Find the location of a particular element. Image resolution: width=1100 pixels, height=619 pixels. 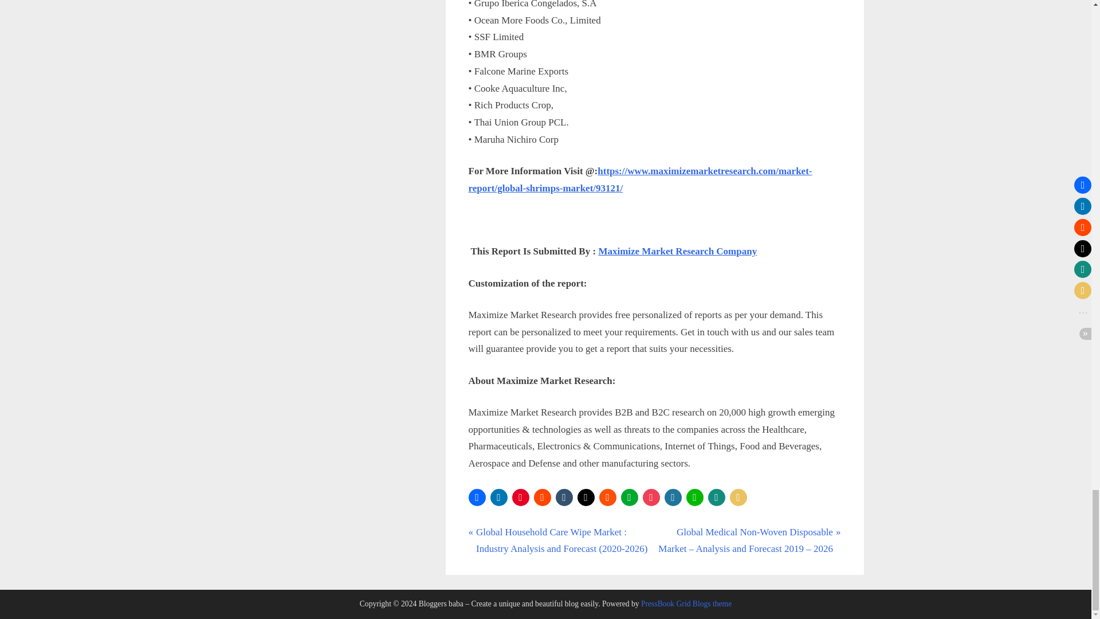

Maximize Market Research Company is located at coordinates (677, 251).